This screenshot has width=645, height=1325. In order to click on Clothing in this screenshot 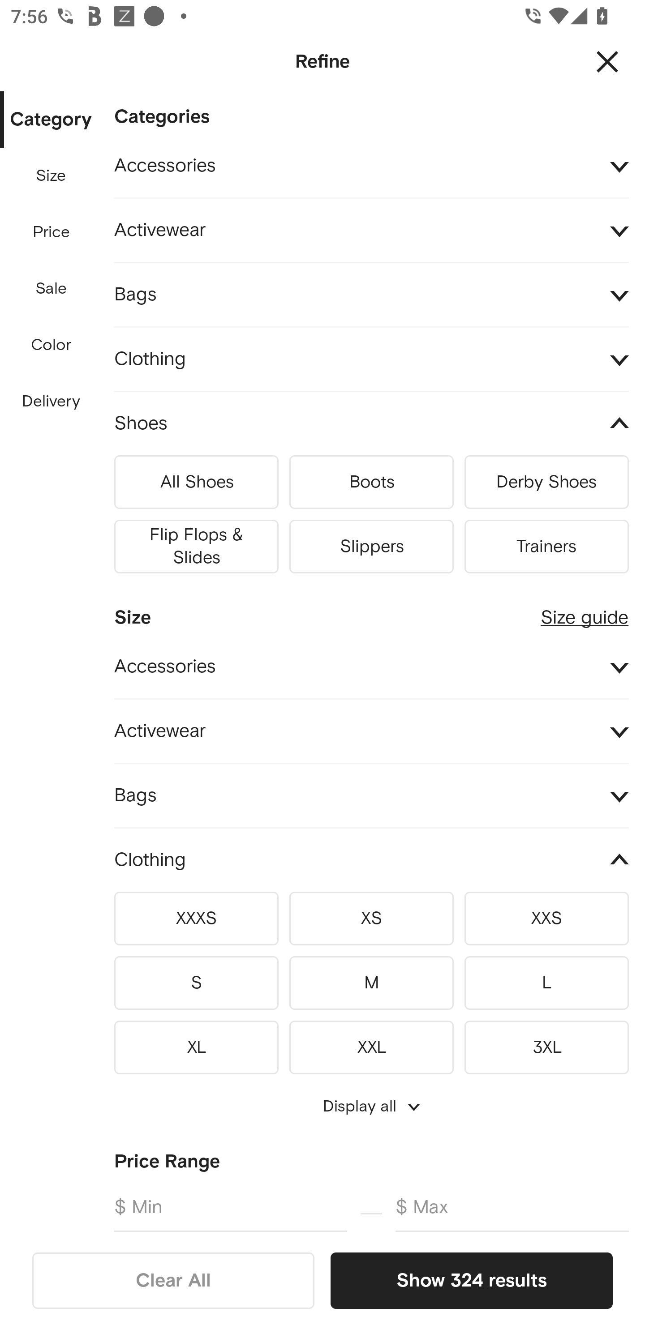, I will do `click(371, 360)`.